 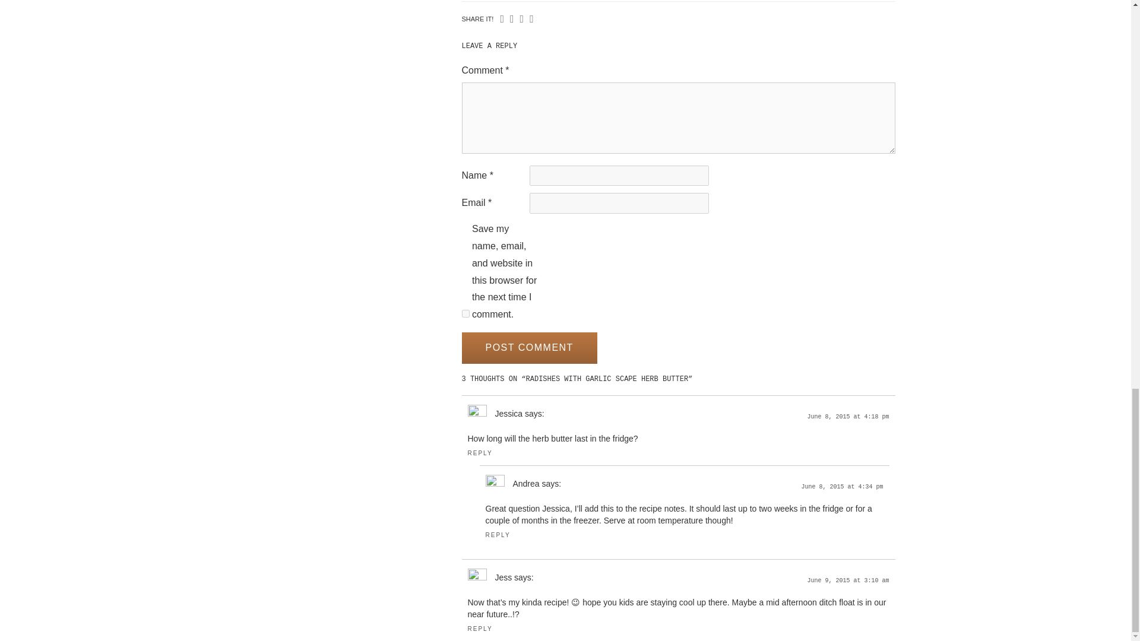 What do you see at coordinates (480, 629) in the screenshot?
I see `REPLY` at bounding box center [480, 629].